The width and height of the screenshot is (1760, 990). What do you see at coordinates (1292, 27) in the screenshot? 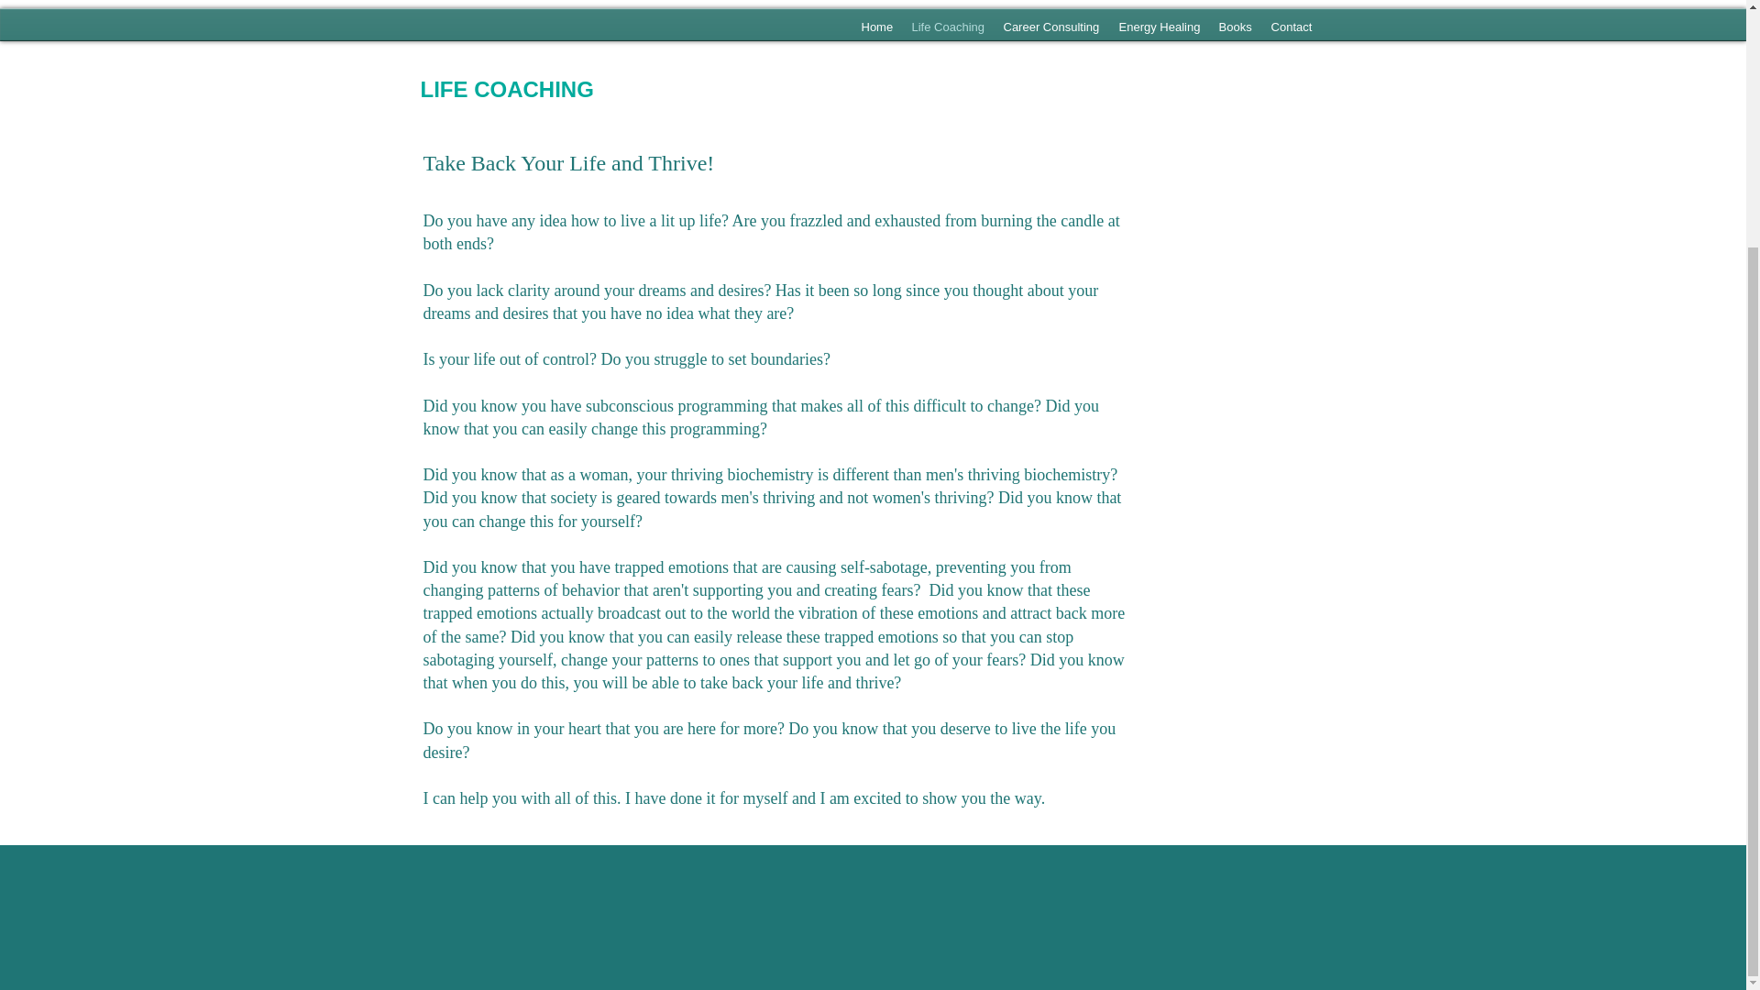
I see `Contact` at bounding box center [1292, 27].